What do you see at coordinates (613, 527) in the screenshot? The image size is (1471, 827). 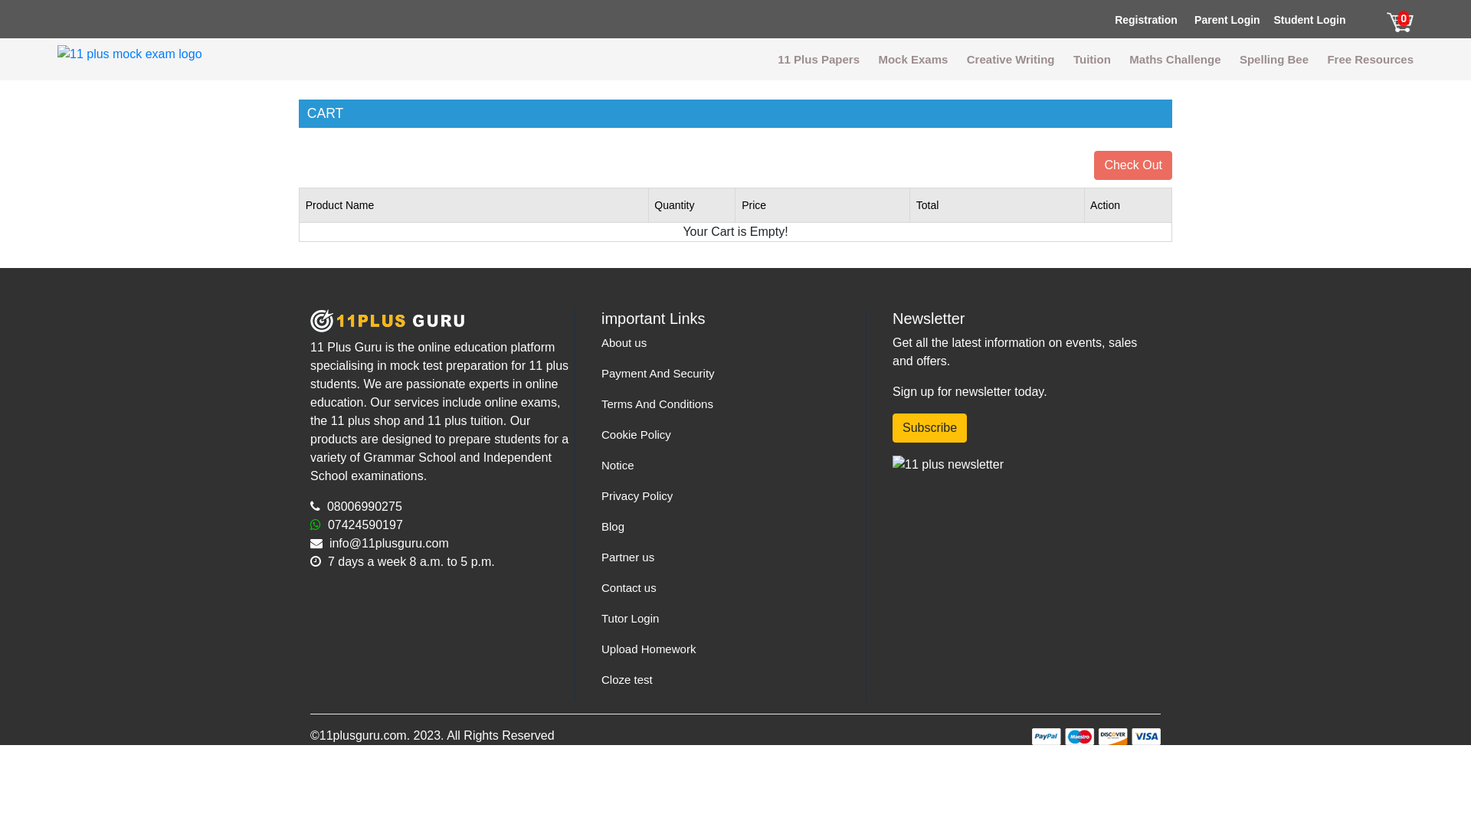 I see `Blog` at bounding box center [613, 527].